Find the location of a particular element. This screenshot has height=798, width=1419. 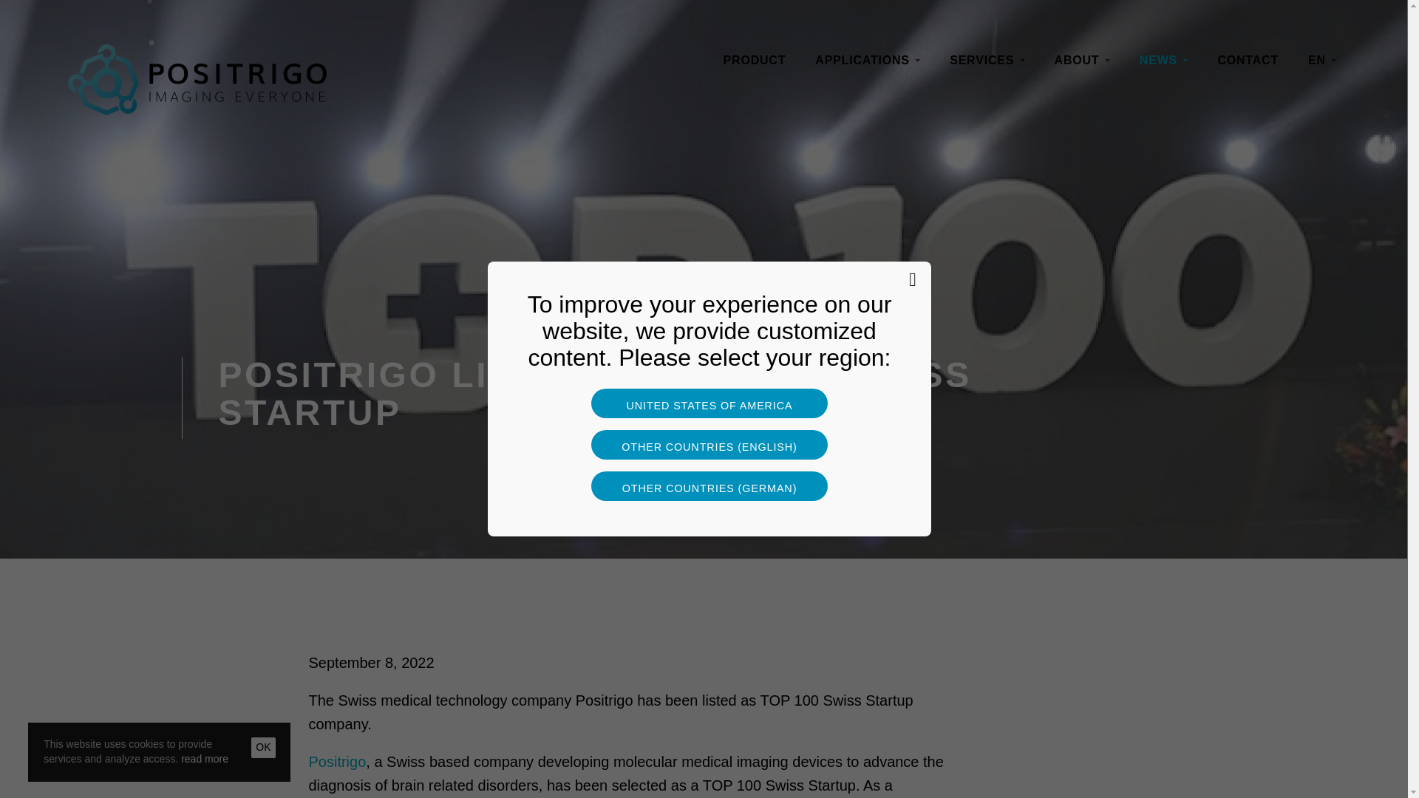

PRODUCT is located at coordinates (755, 61).